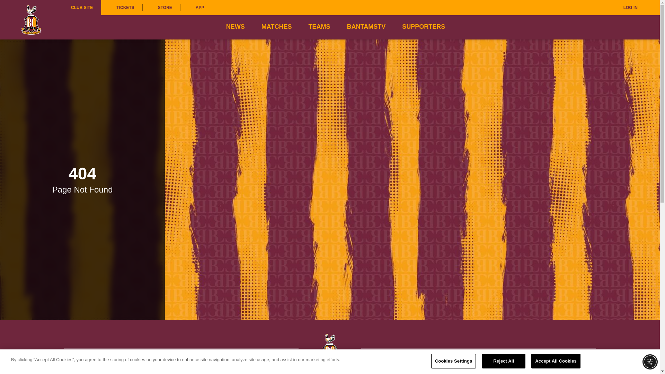 The width and height of the screenshot is (665, 374). What do you see at coordinates (82, 8) in the screenshot?
I see `CLUB SITE` at bounding box center [82, 8].